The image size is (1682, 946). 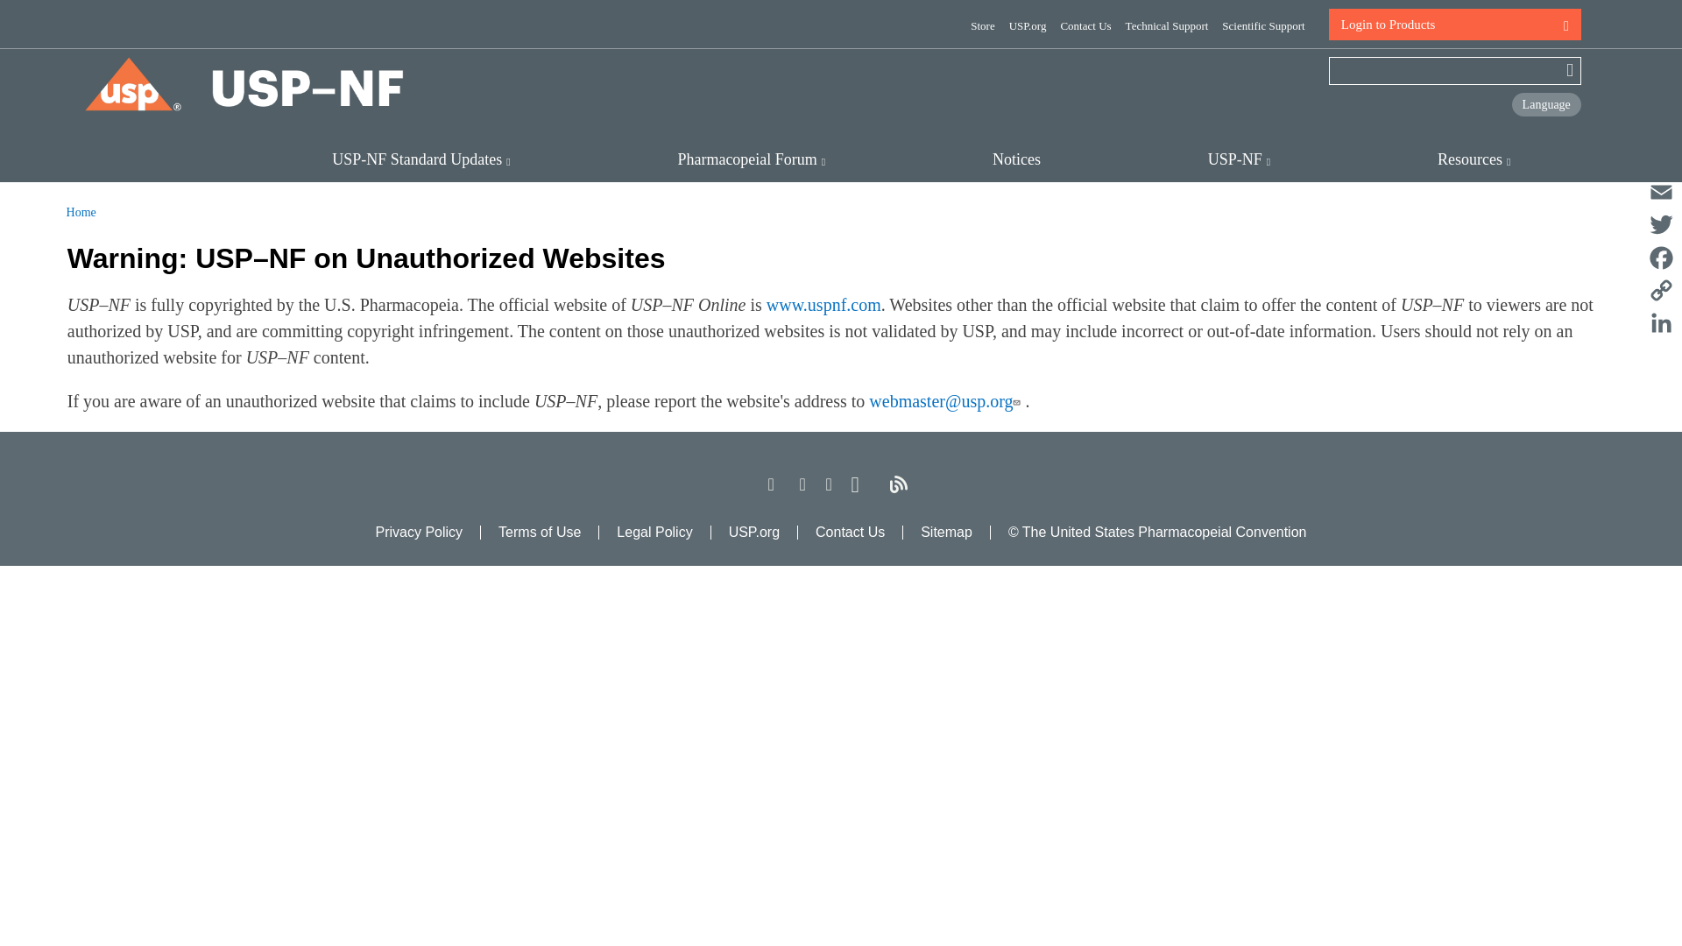 I want to click on Notices, so click(x=1017, y=159).